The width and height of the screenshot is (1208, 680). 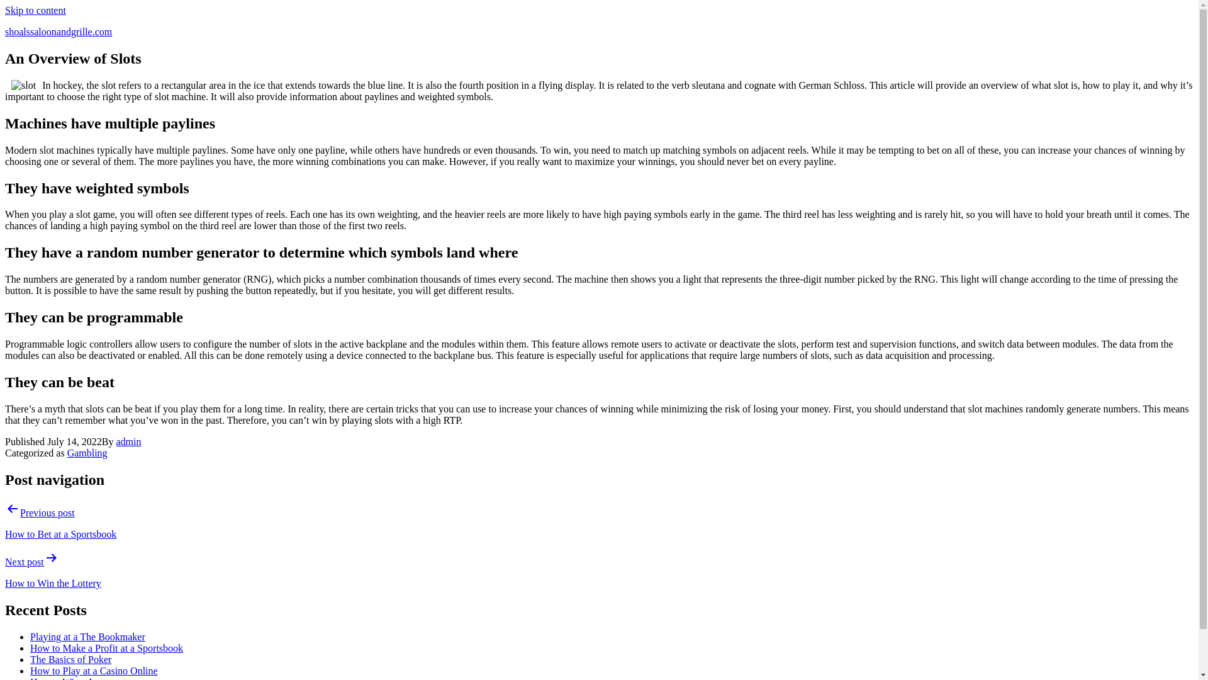 What do you see at coordinates (87, 452) in the screenshot?
I see `Gambling` at bounding box center [87, 452].